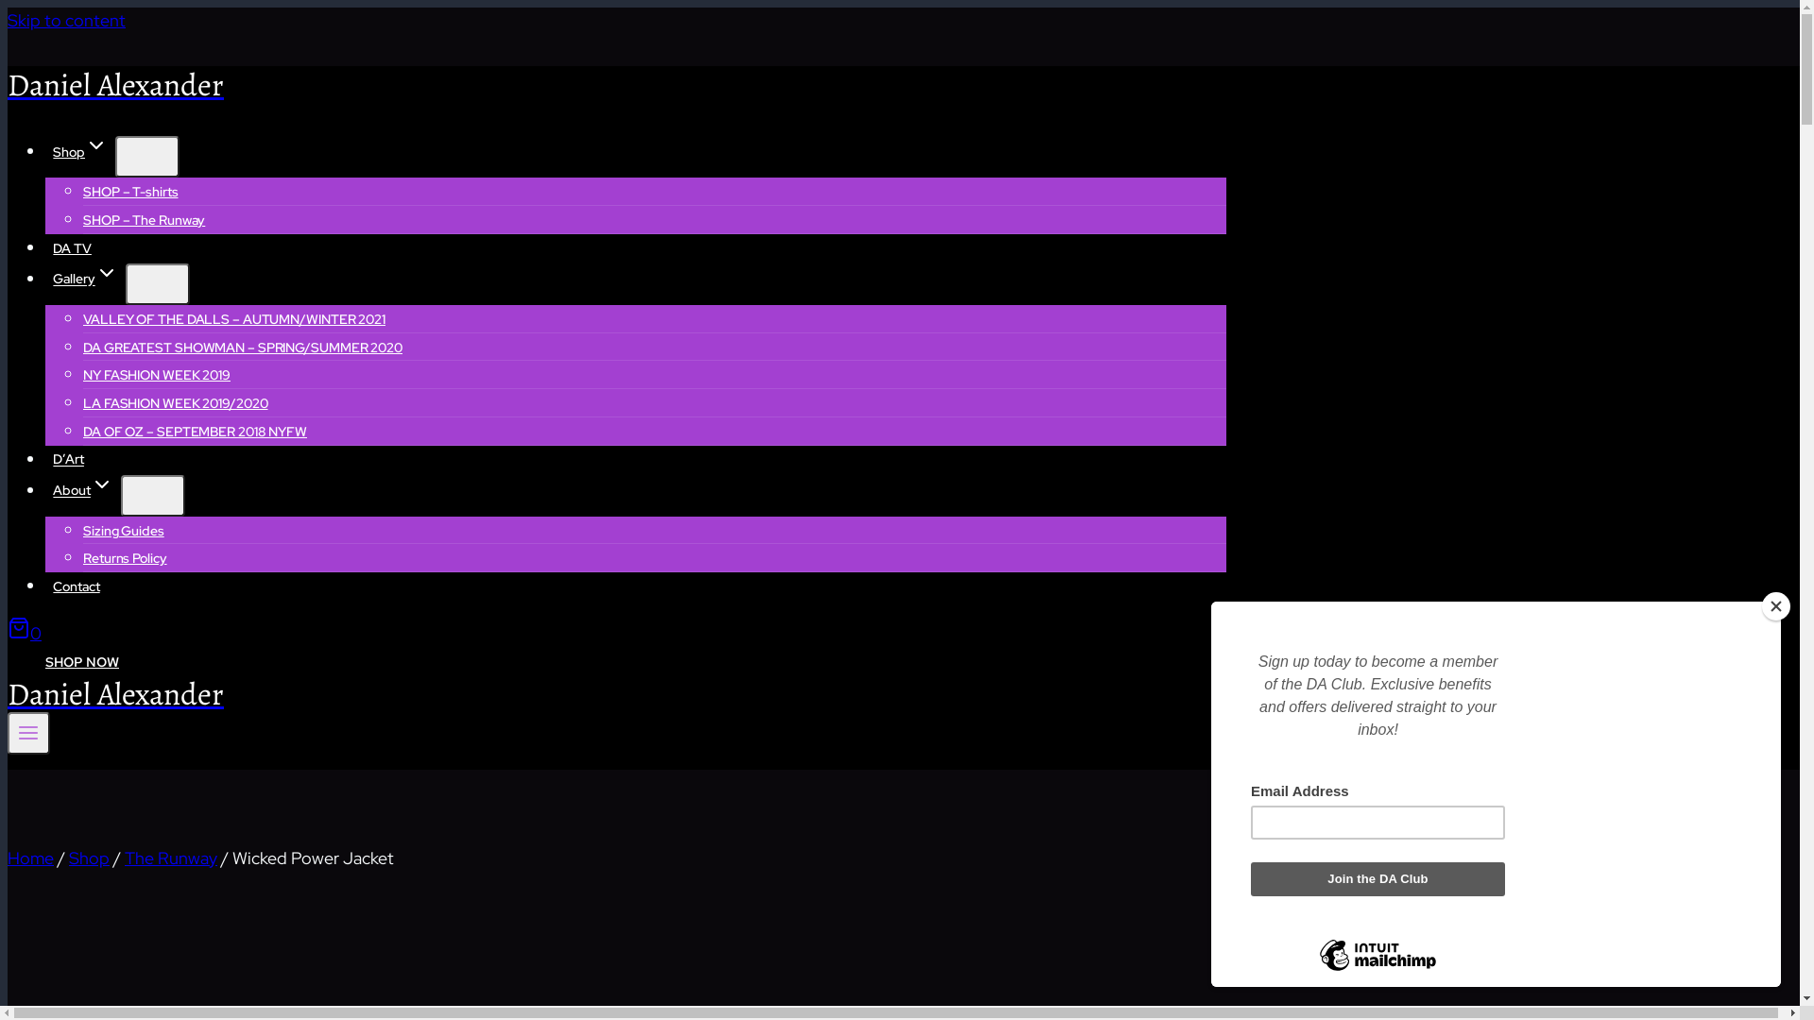  Describe the element at coordinates (30, 858) in the screenshot. I see `Home` at that location.